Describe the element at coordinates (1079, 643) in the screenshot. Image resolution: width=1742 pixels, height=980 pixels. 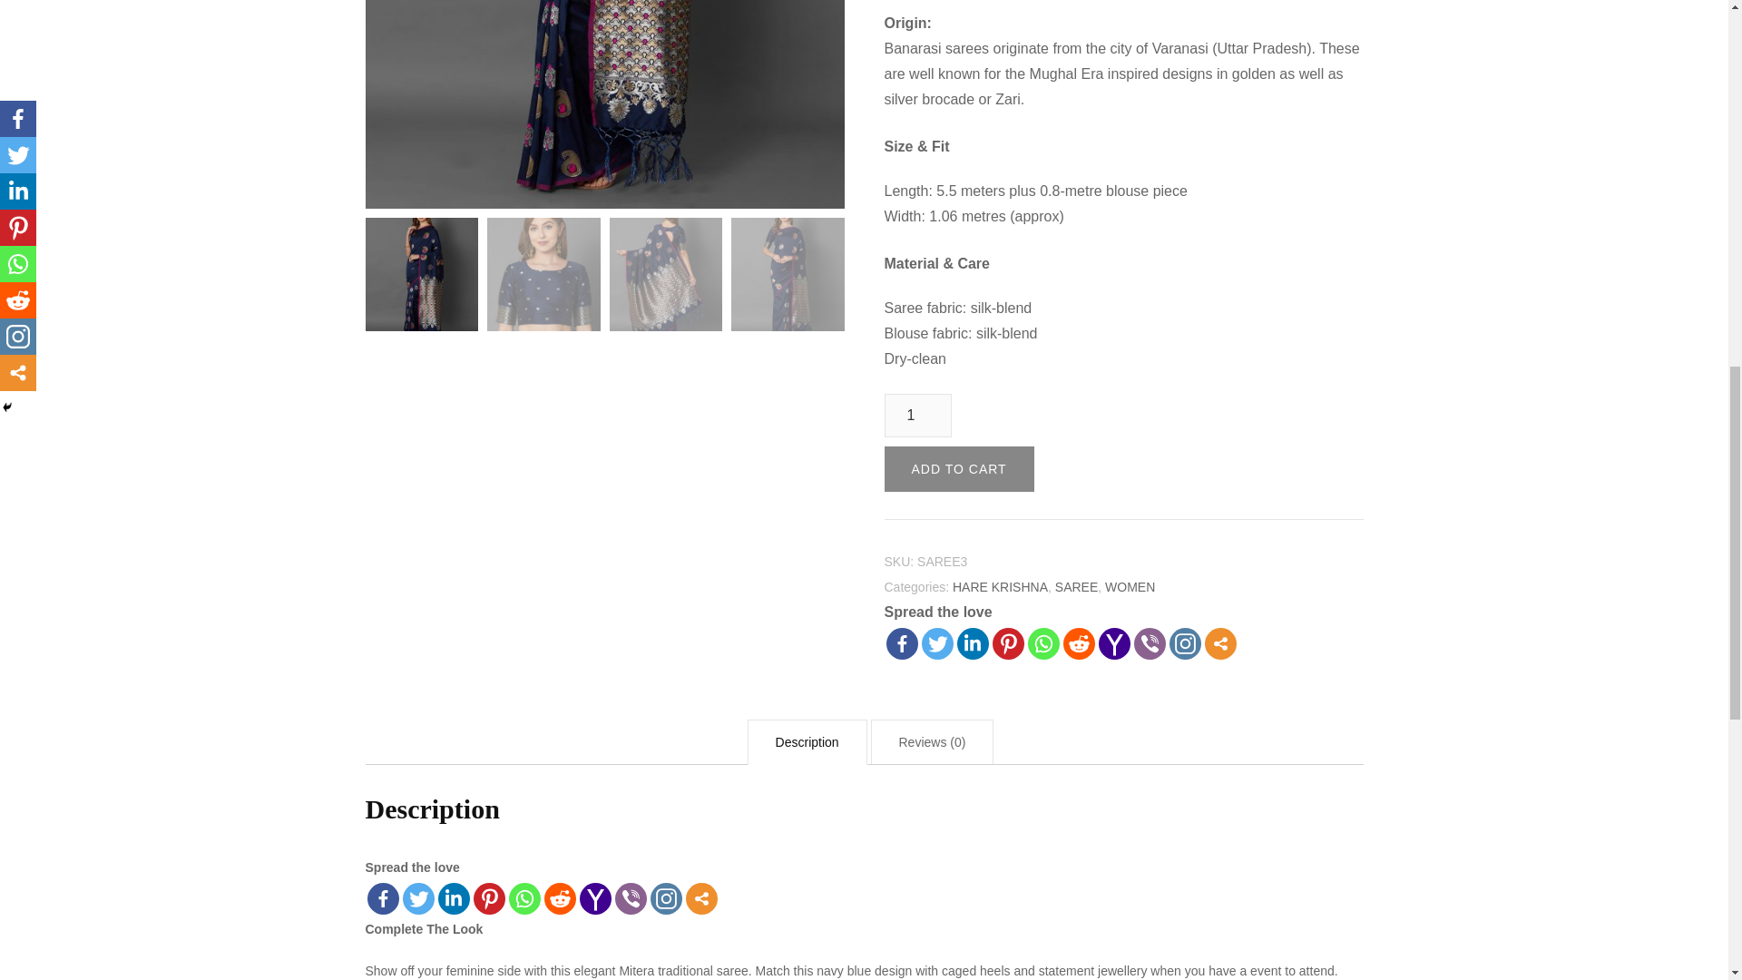
I see `Reddit` at that location.